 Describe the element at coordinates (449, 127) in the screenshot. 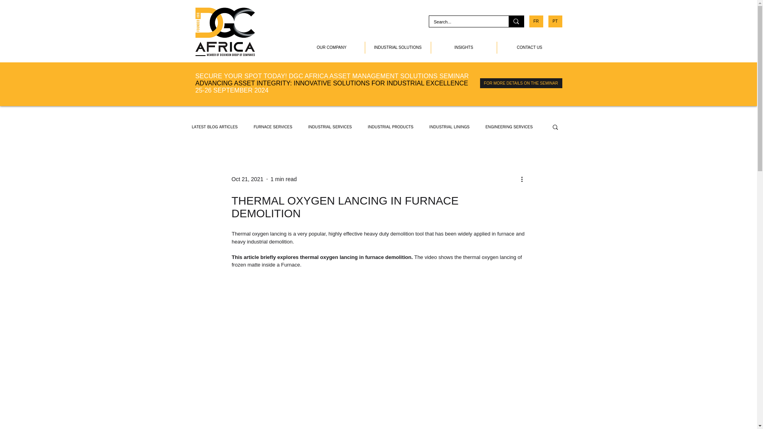

I see `INDUSTRIAL LININGS` at that location.